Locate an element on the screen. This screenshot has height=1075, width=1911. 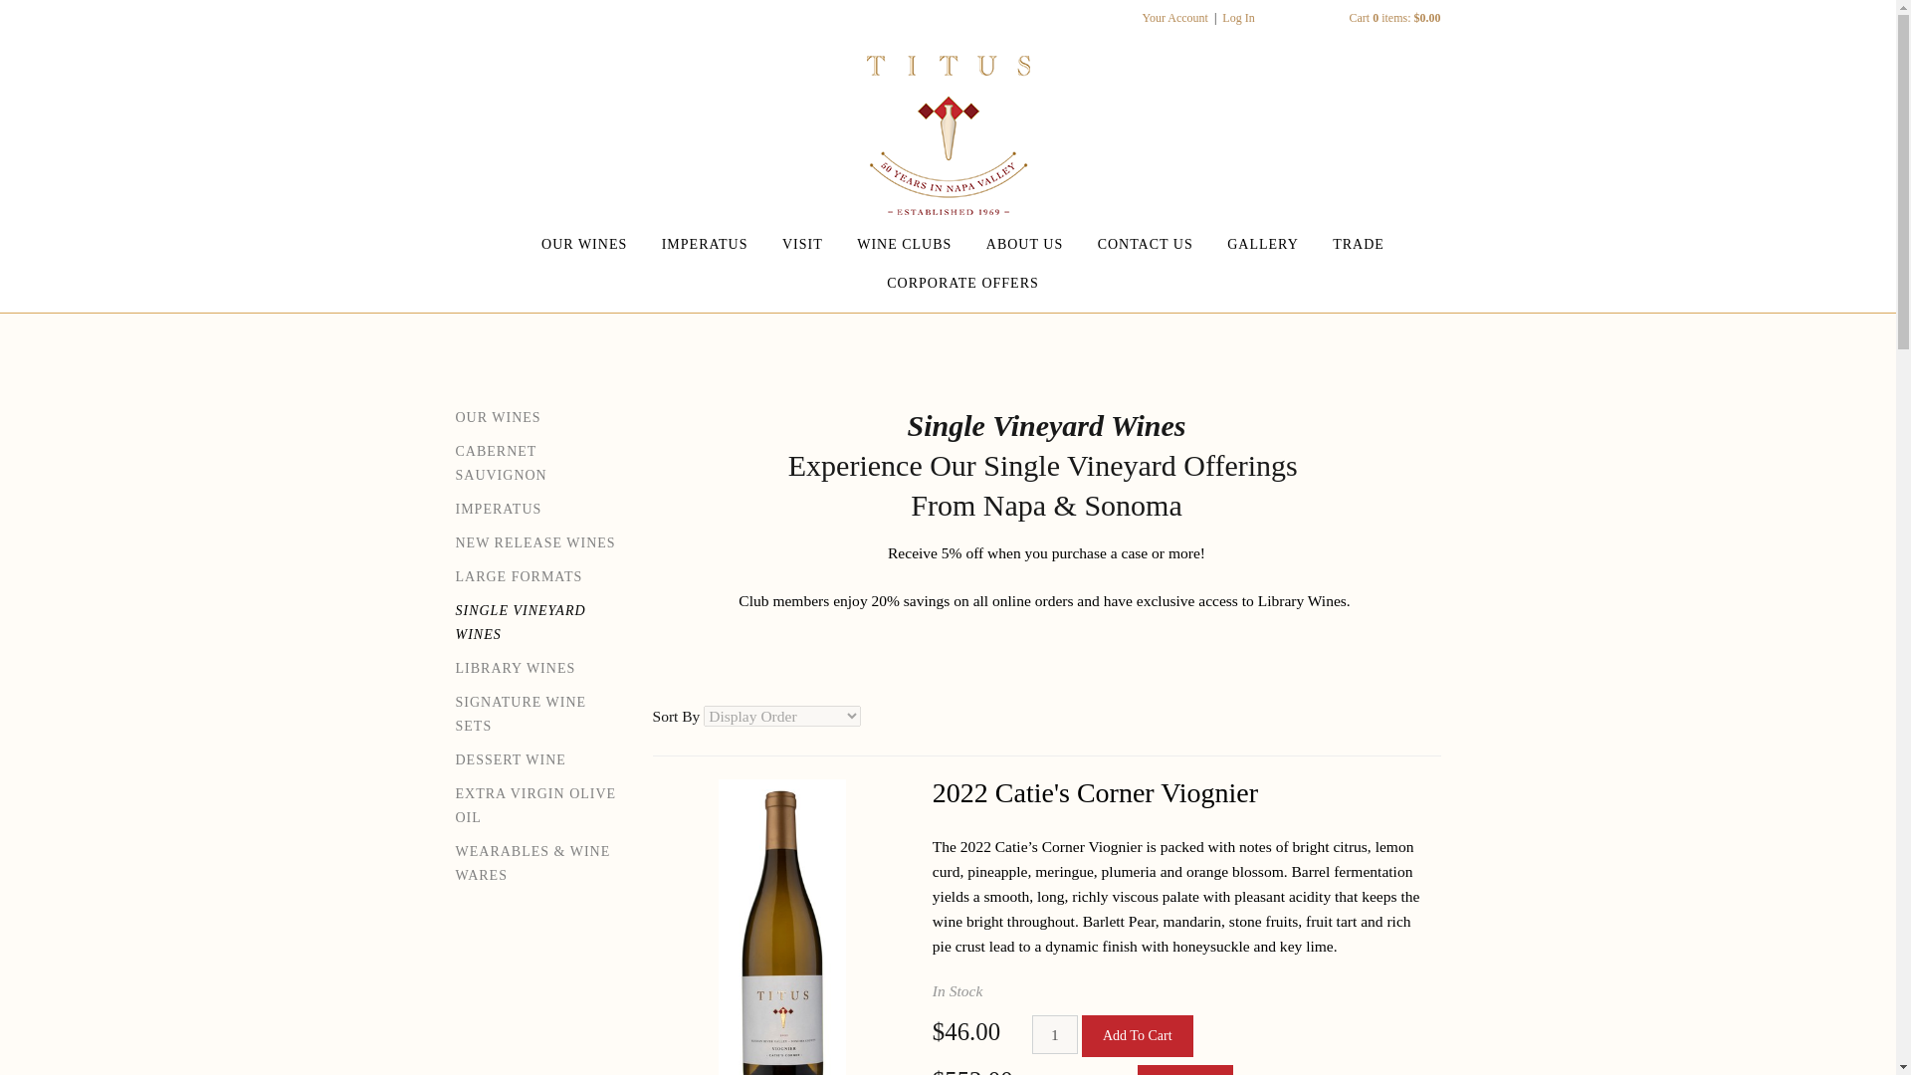
ABOUT US is located at coordinates (1023, 243).